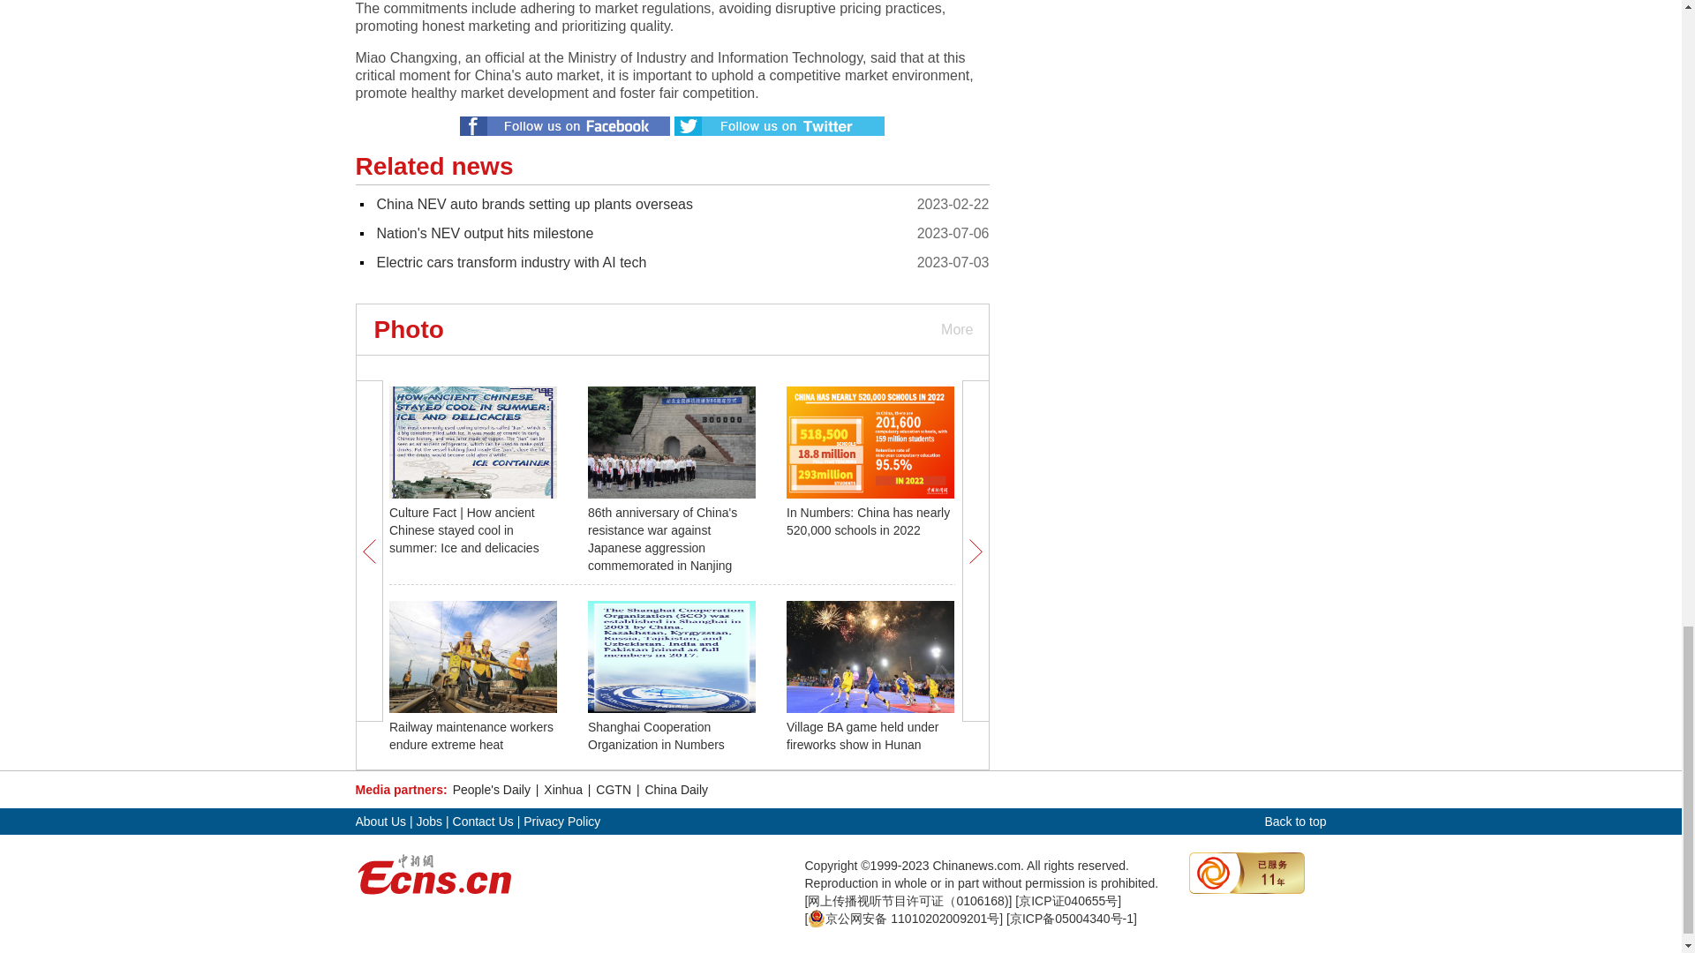 The width and height of the screenshot is (1695, 953). What do you see at coordinates (510, 262) in the screenshot?
I see `Electric cars transform industry with AI tech` at bounding box center [510, 262].